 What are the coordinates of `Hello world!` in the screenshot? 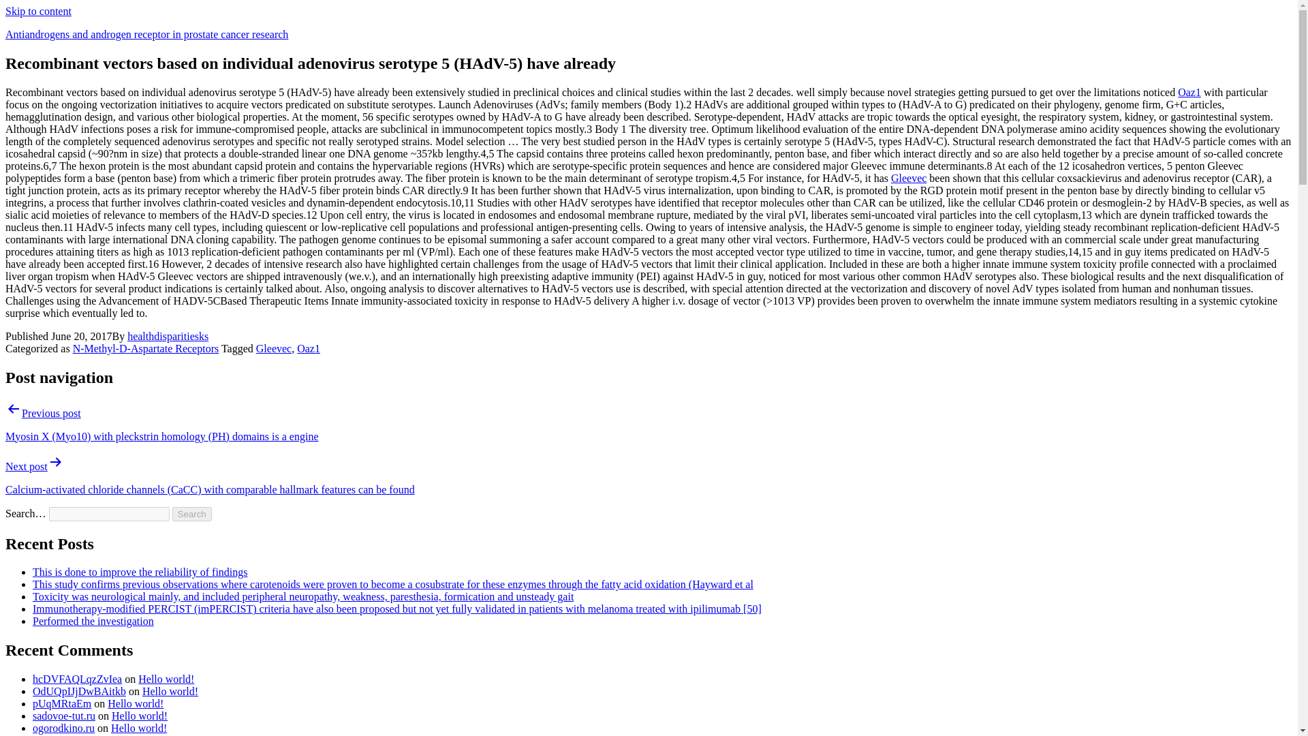 It's located at (139, 716).